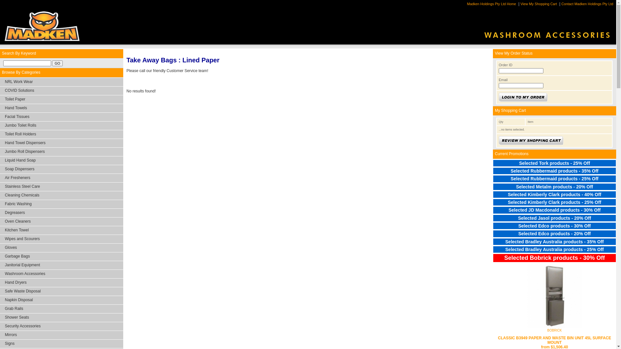 The image size is (621, 349). Describe the element at coordinates (554, 218) in the screenshot. I see `Selected Jasol products - 20% Off` at that location.